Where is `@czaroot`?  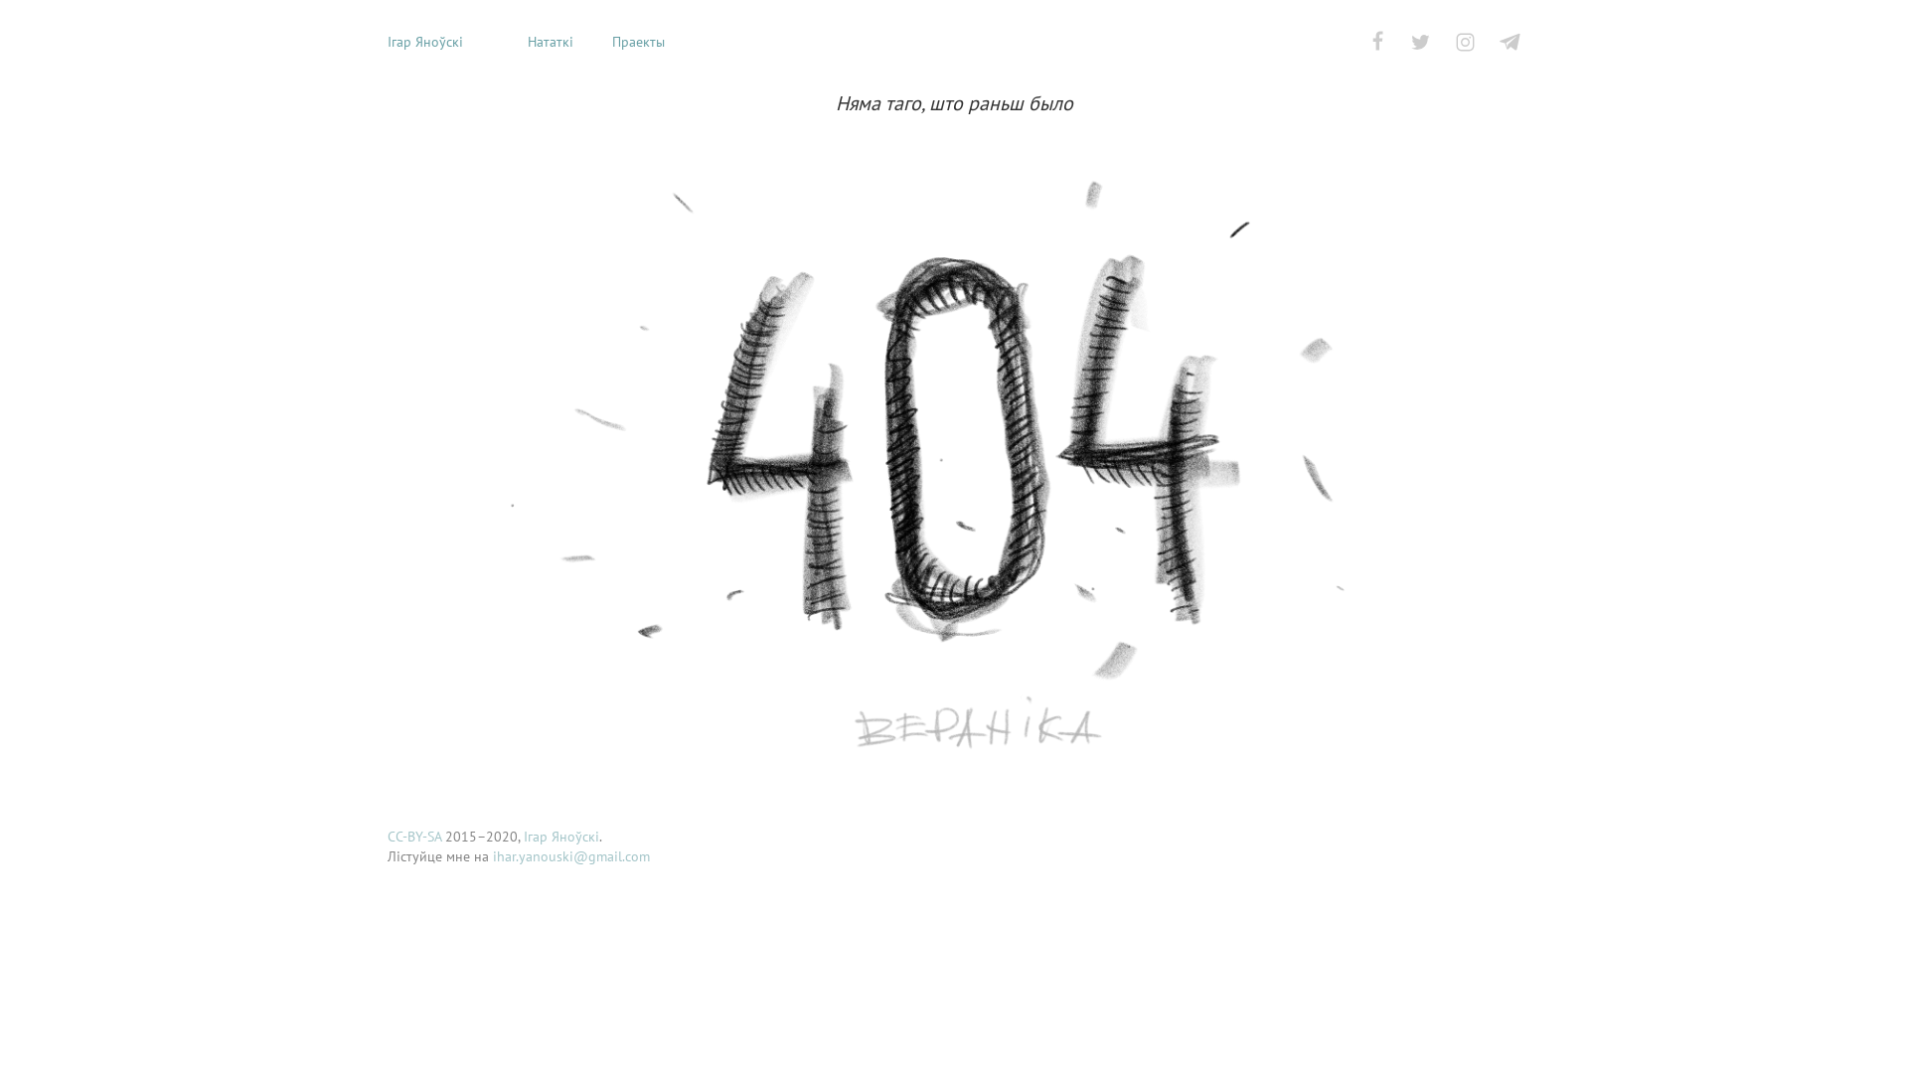 @czaroot is located at coordinates (1510, 42).